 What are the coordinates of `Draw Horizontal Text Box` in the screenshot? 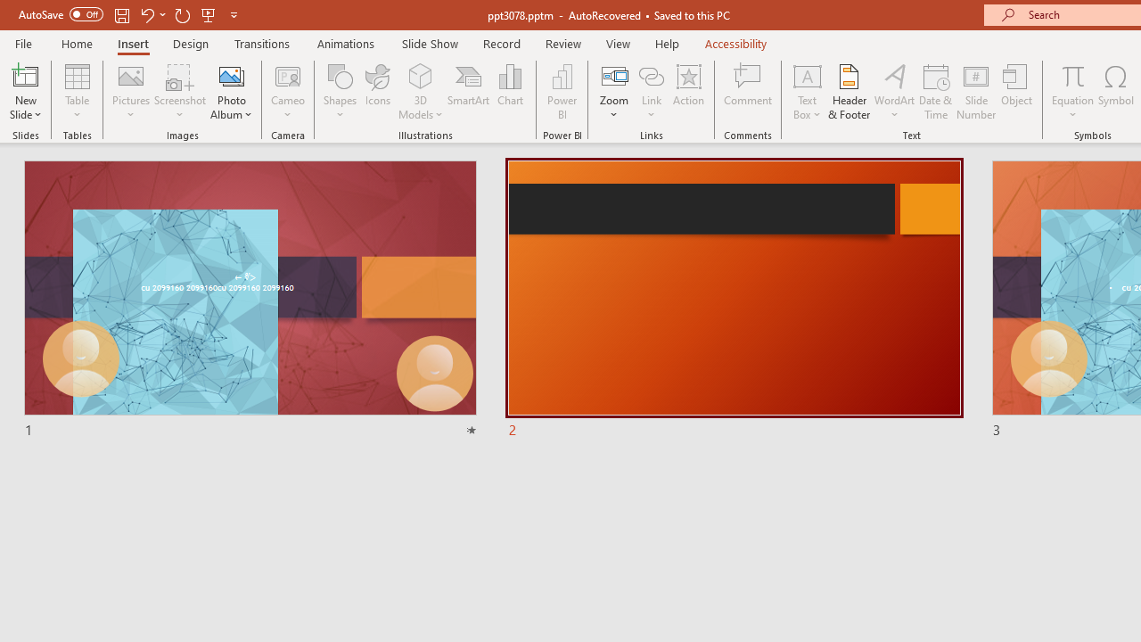 It's located at (807, 75).